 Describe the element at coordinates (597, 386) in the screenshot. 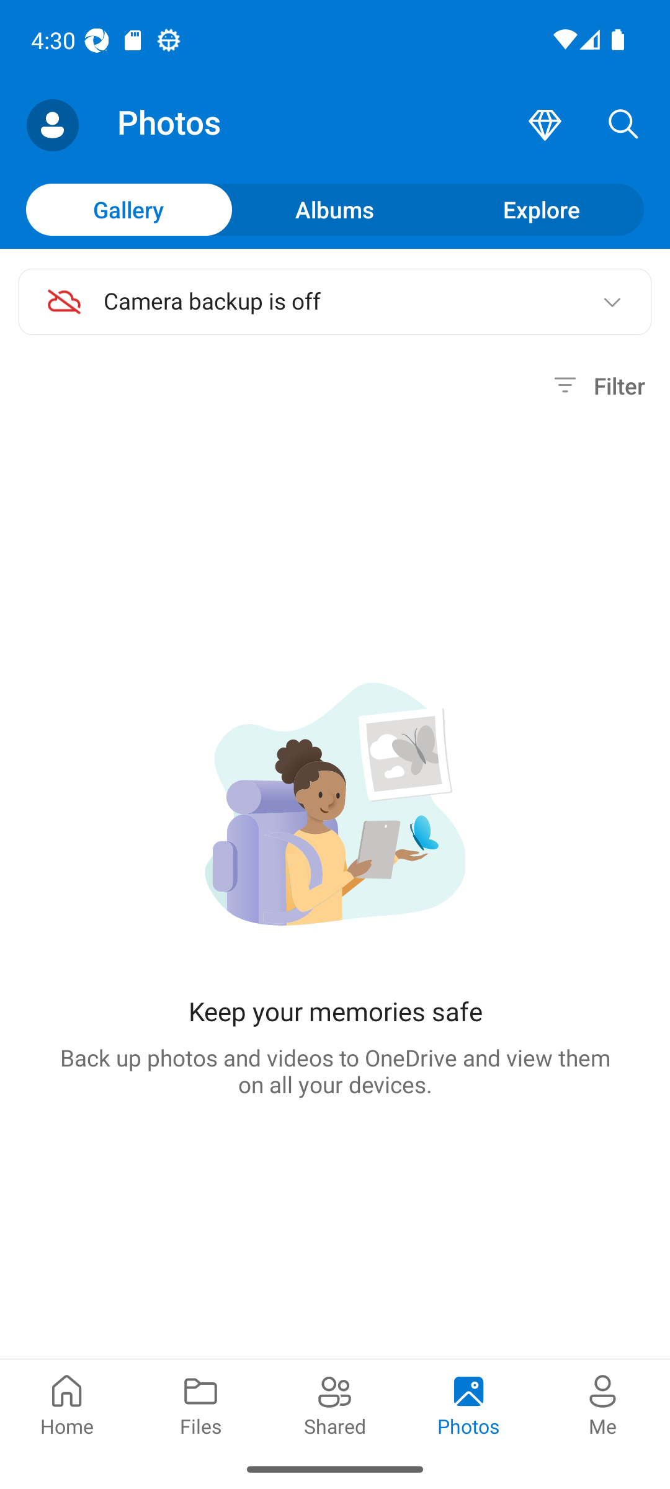

I see `Filter` at that location.